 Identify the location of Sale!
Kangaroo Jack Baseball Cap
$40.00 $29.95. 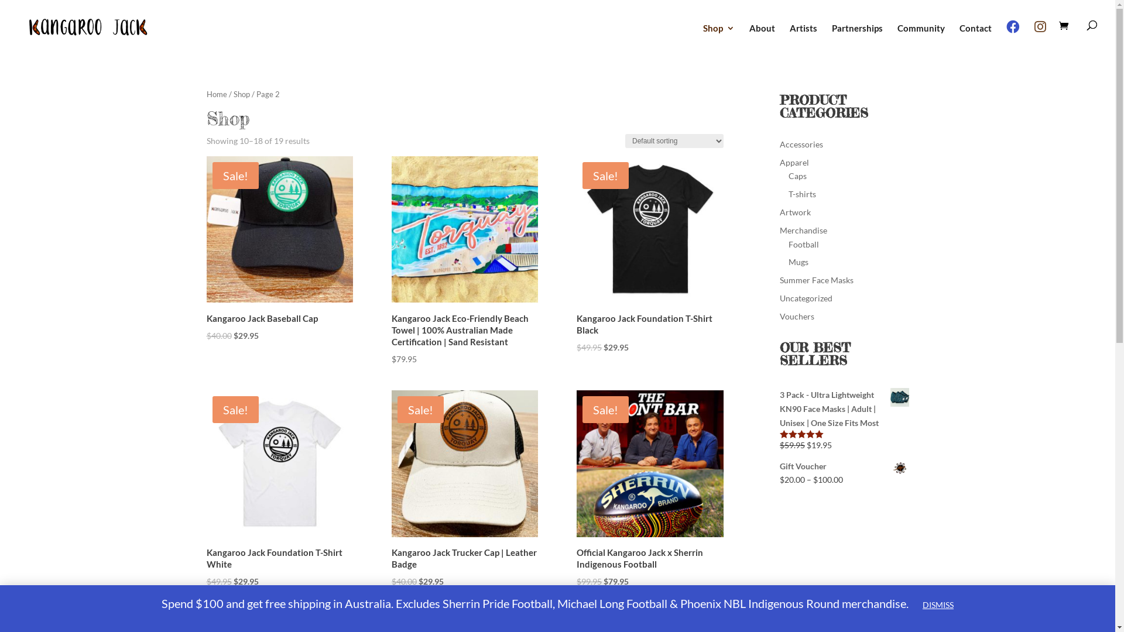
(279, 249).